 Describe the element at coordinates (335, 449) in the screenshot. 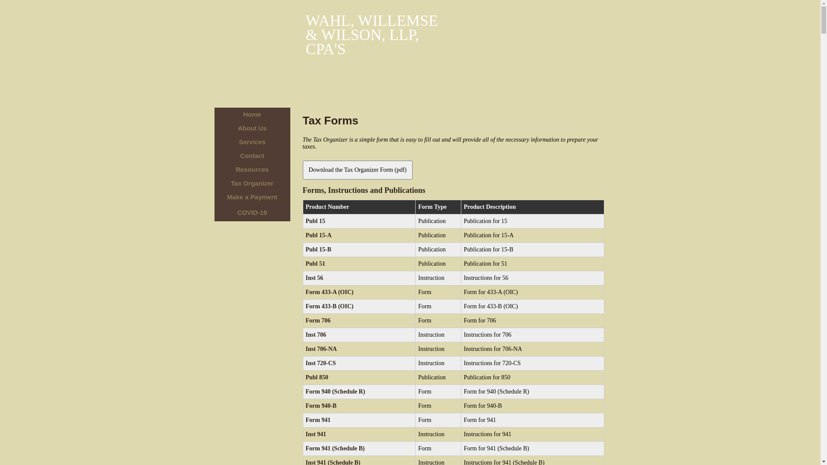

I see `Form 941 (Schedule B)` at that location.